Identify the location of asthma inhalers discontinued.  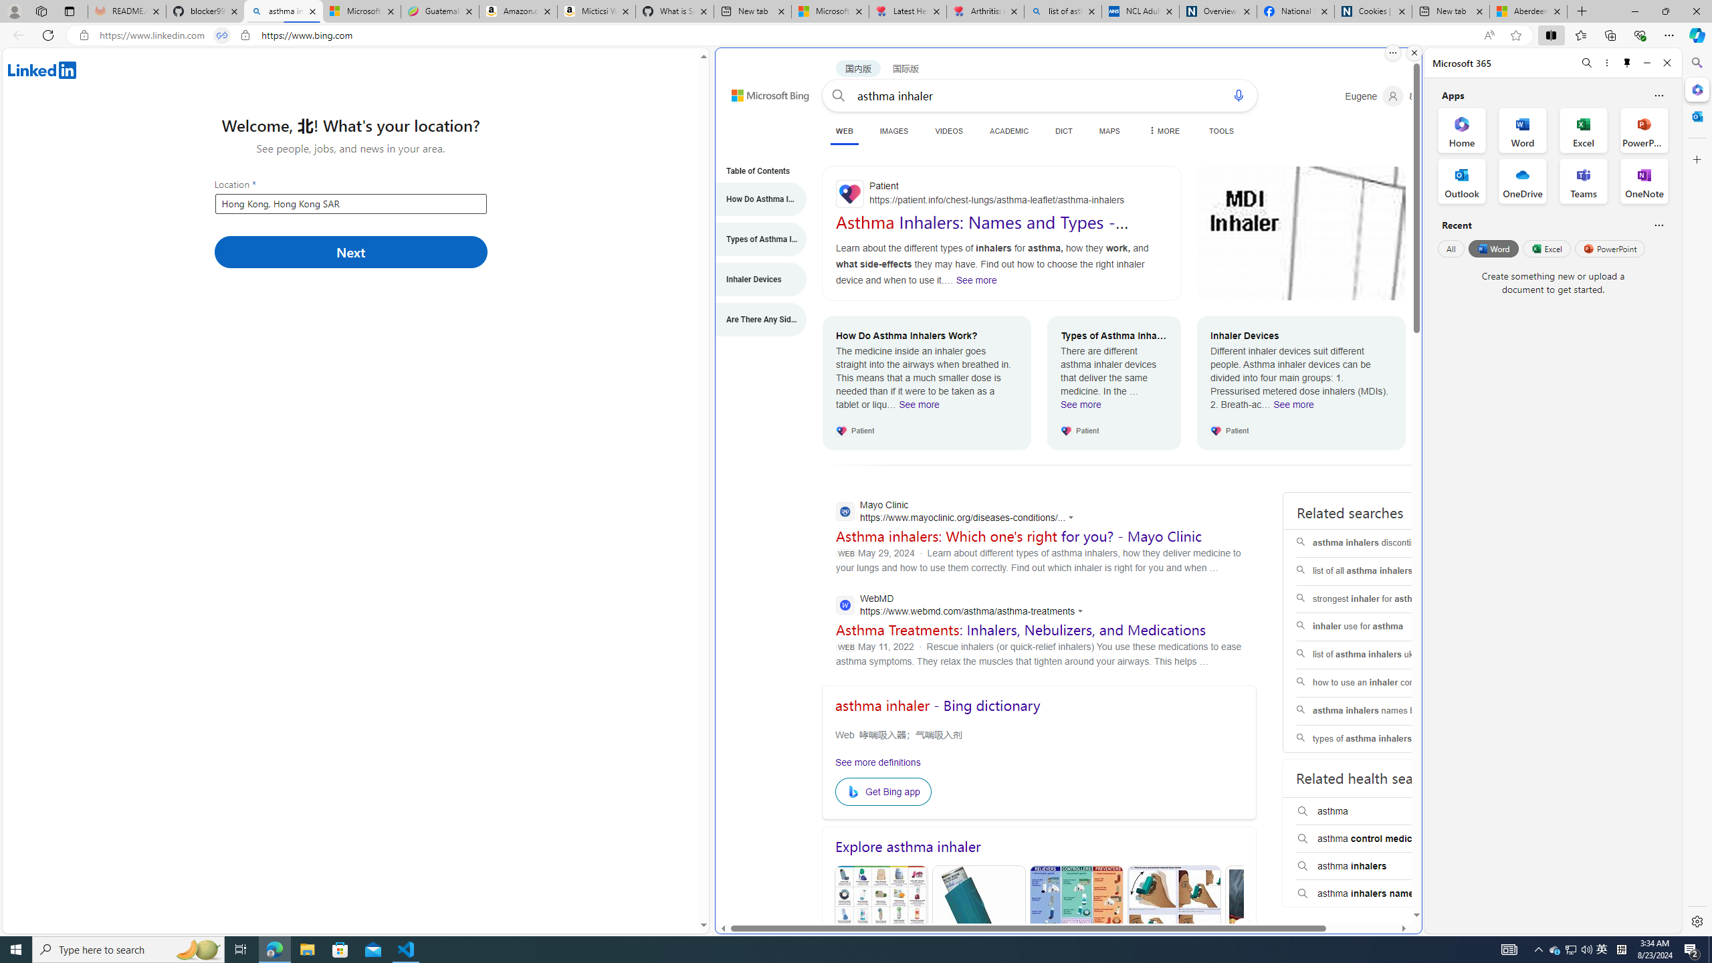
(1382, 543).